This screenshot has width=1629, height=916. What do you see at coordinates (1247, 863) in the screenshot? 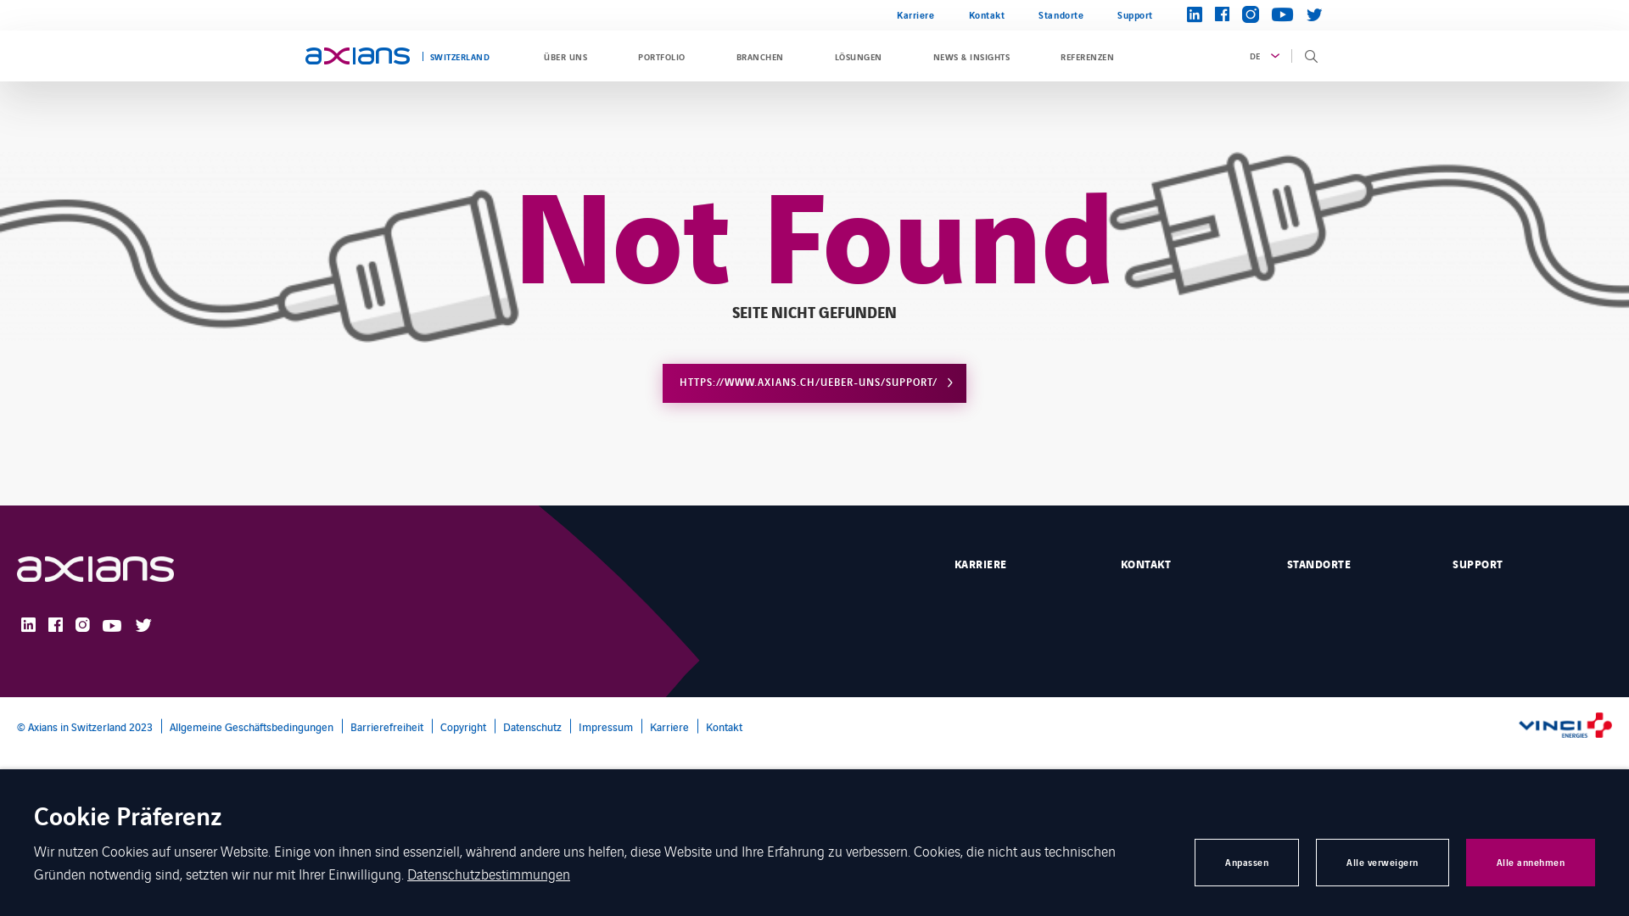
I see `Anpassen` at bounding box center [1247, 863].